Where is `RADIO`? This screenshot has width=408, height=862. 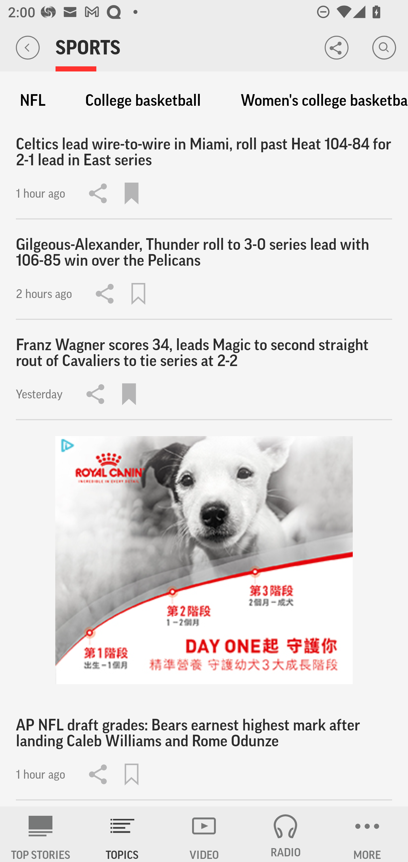
RADIO is located at coordinates (286, 834).